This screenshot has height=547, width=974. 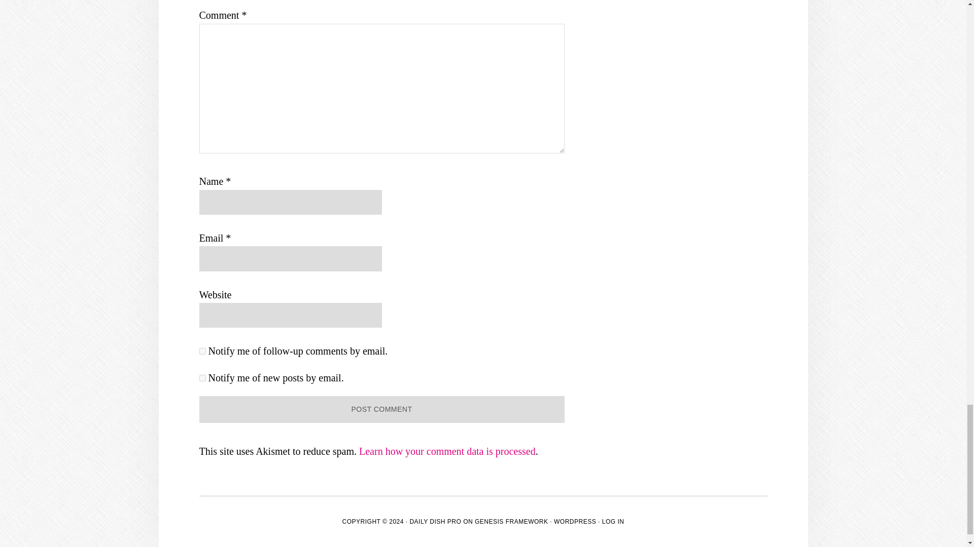 I want to click on subscribe, so click(x=202, y=350).